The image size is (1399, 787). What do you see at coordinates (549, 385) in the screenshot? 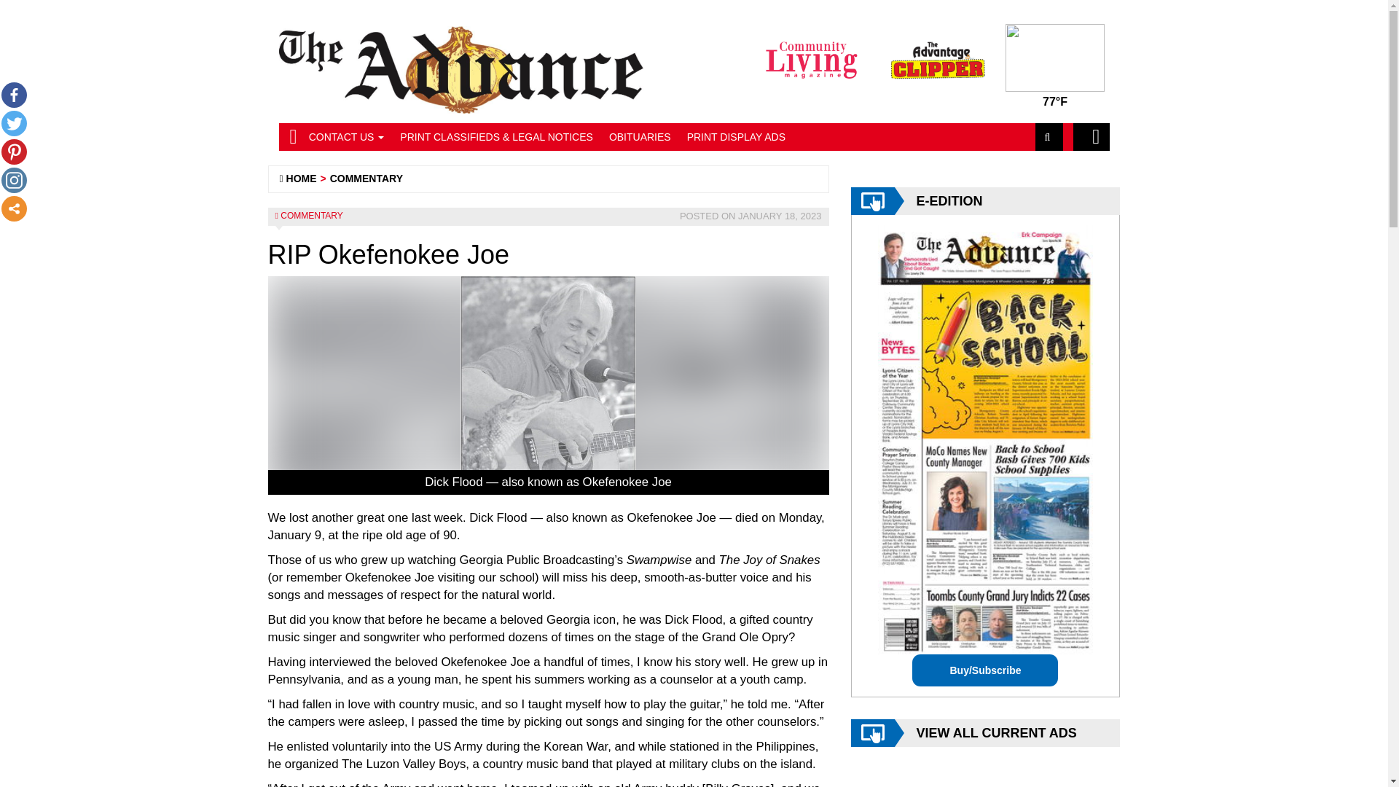
I see `RIP Okefenokee Joe` at bounding box center [549, 385].